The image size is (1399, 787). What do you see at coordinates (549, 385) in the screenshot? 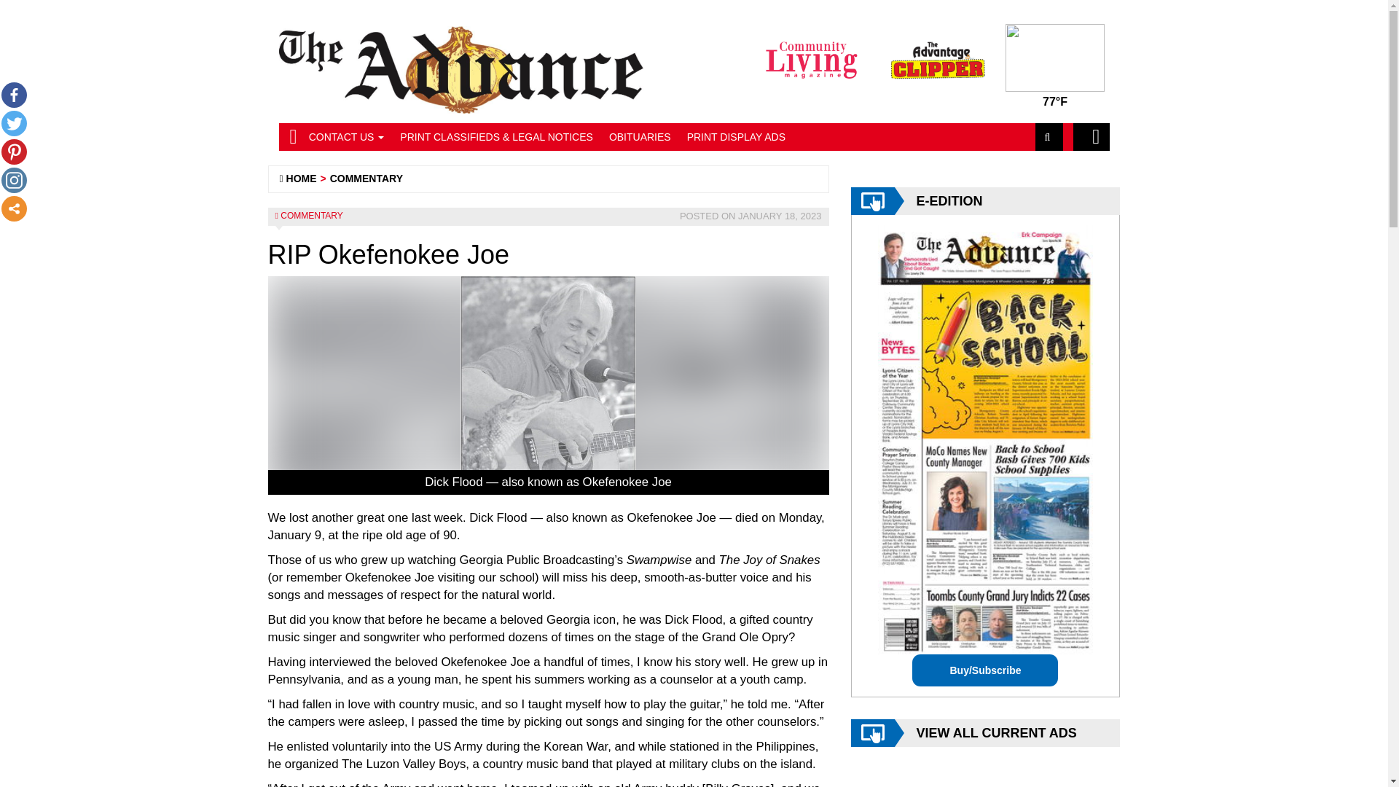
I see `RIP Okefenokee Joe` at bounding box center [549, 385].